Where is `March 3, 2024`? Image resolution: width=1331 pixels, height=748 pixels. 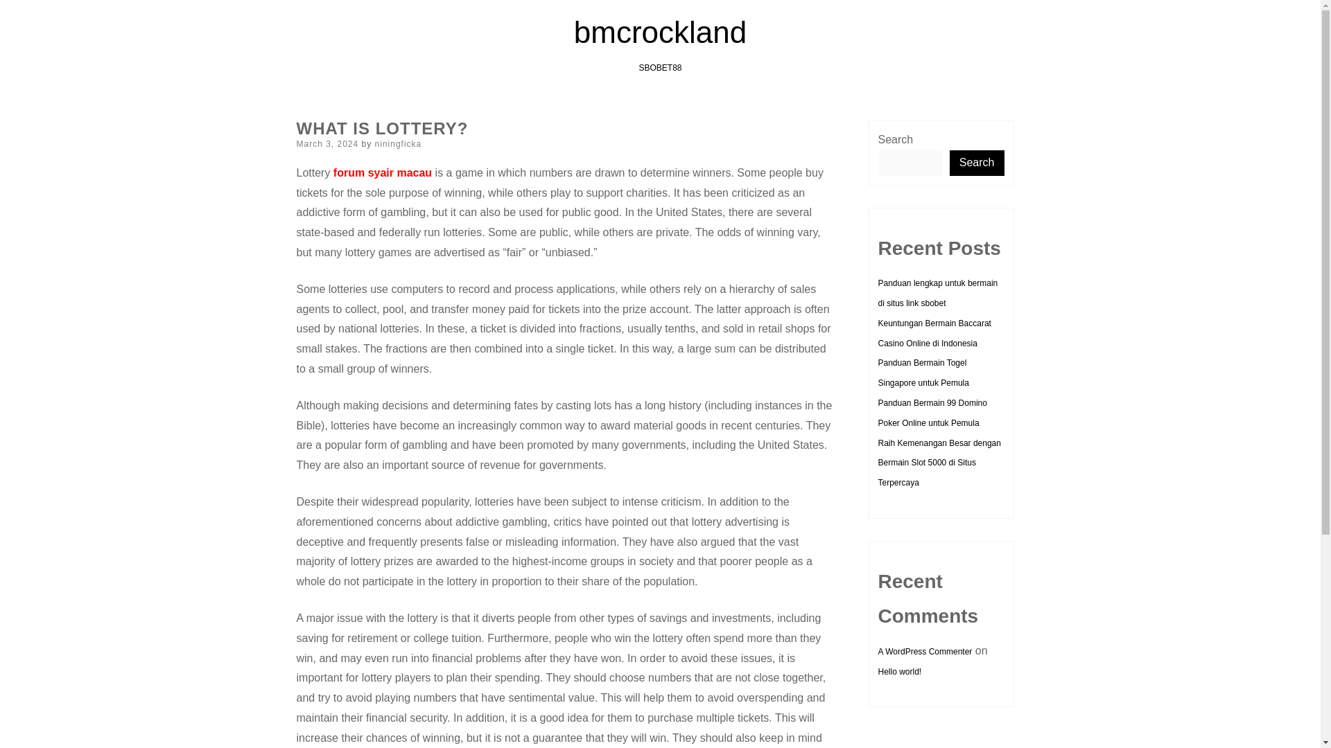
March 3, 2024 is located at coordinates (328, 143).